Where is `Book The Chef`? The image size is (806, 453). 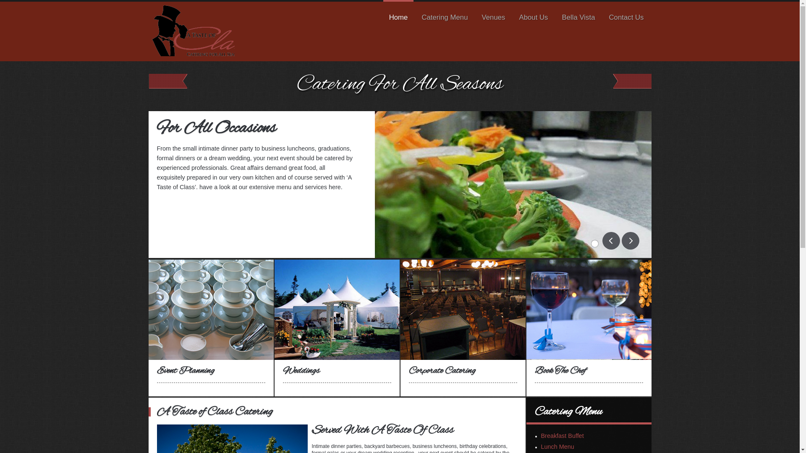 Book The Chef is located at coordinates (560, 371).